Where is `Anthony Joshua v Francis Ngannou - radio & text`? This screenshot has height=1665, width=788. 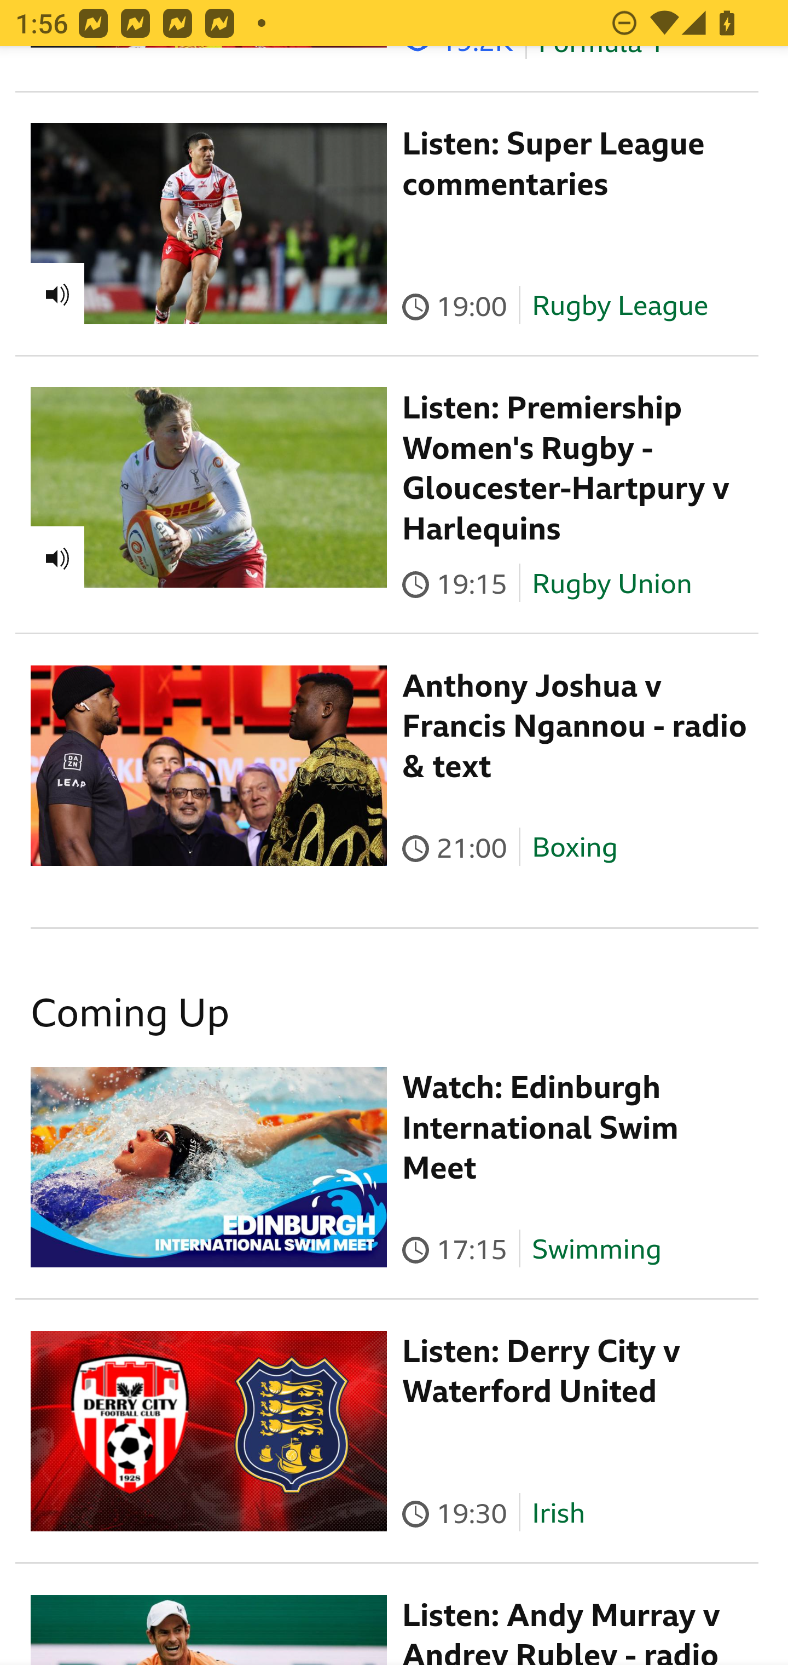 Anthony Joshua v Francis Ngannou - radio & text is located at coordinates (575, 728).